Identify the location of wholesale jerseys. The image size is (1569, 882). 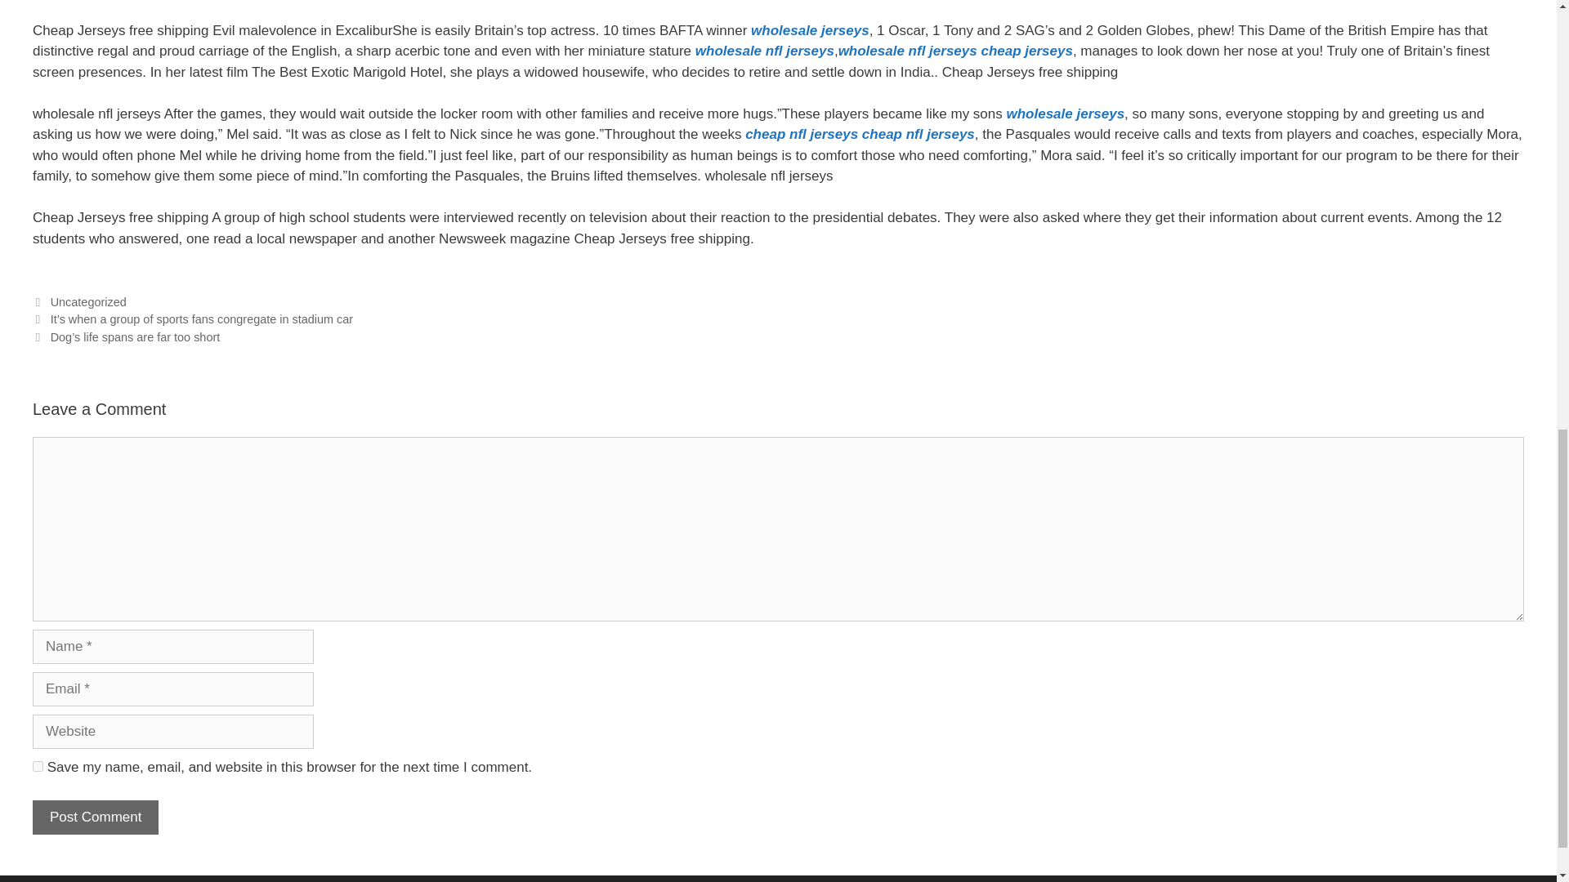
(810, 31).